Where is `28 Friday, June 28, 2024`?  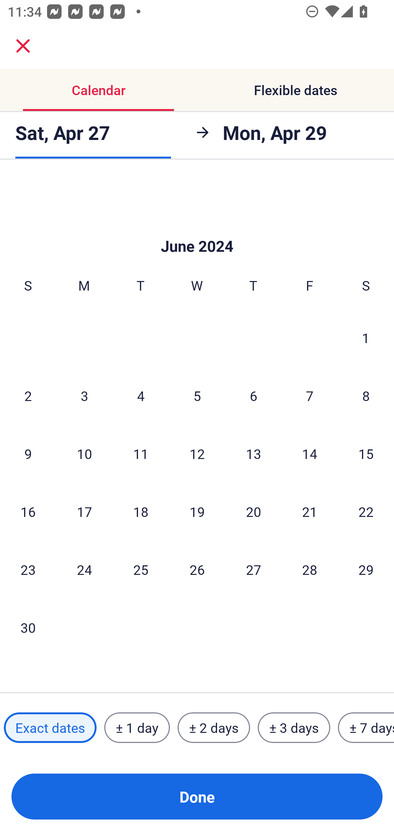 28 Friday, June 28, 2024 is located at coordinates (310, 570).